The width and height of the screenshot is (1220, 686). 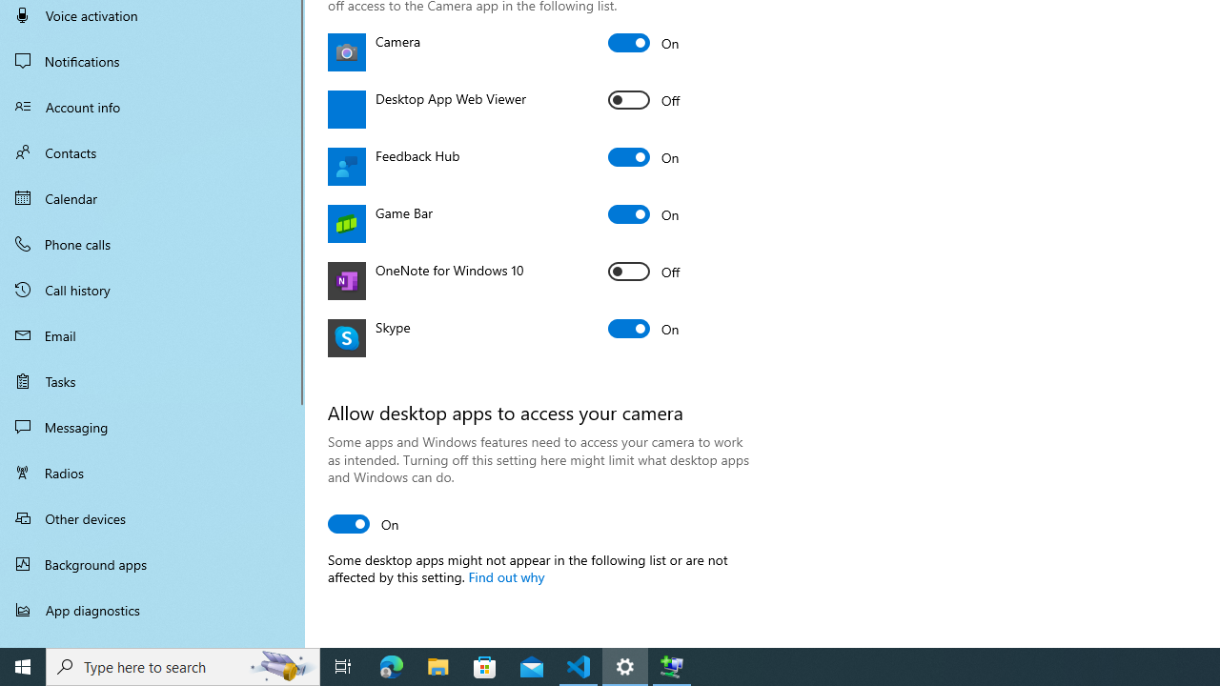 What do you see at coordinates (152, 290) in the screenshot?
I see `Call history` at bounding box center [152, 290].